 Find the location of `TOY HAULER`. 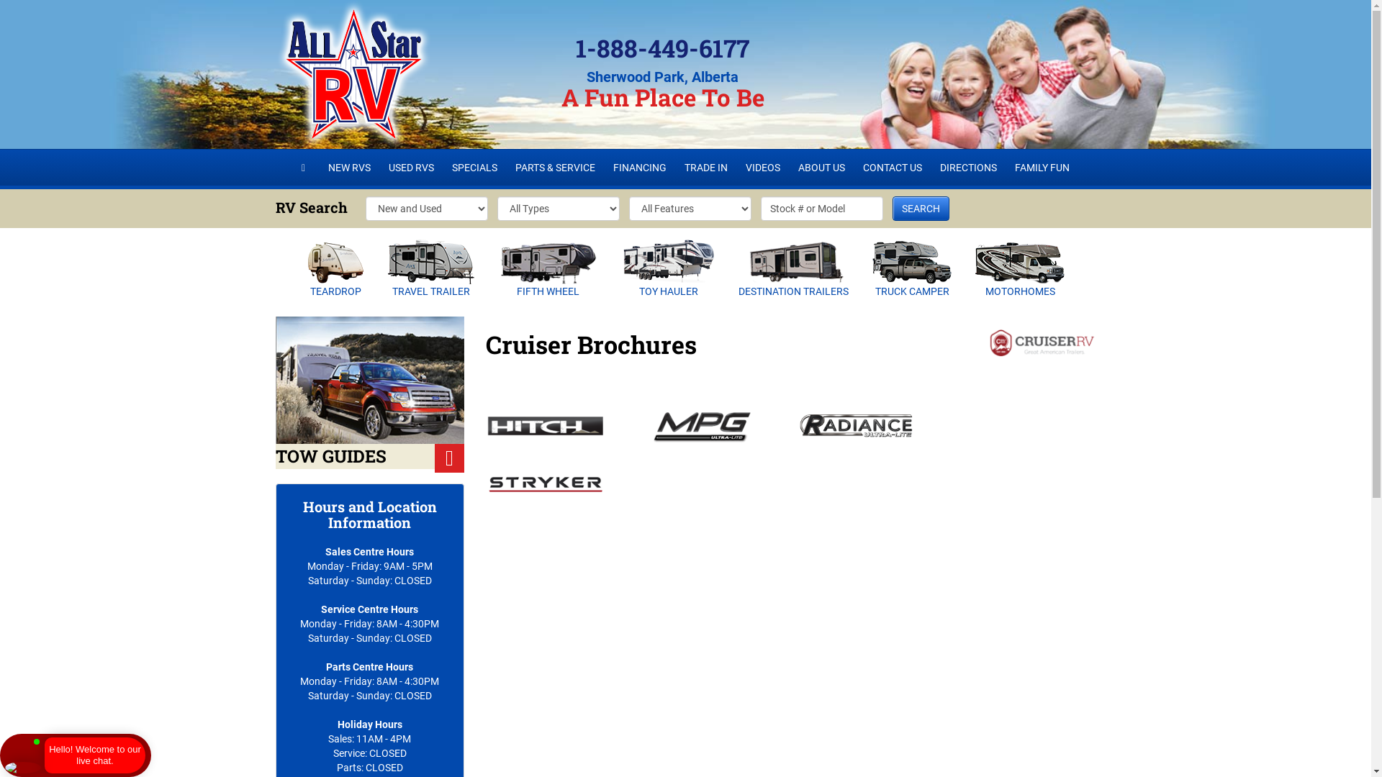

TOY HAULER is located at coordinates (668, 276).